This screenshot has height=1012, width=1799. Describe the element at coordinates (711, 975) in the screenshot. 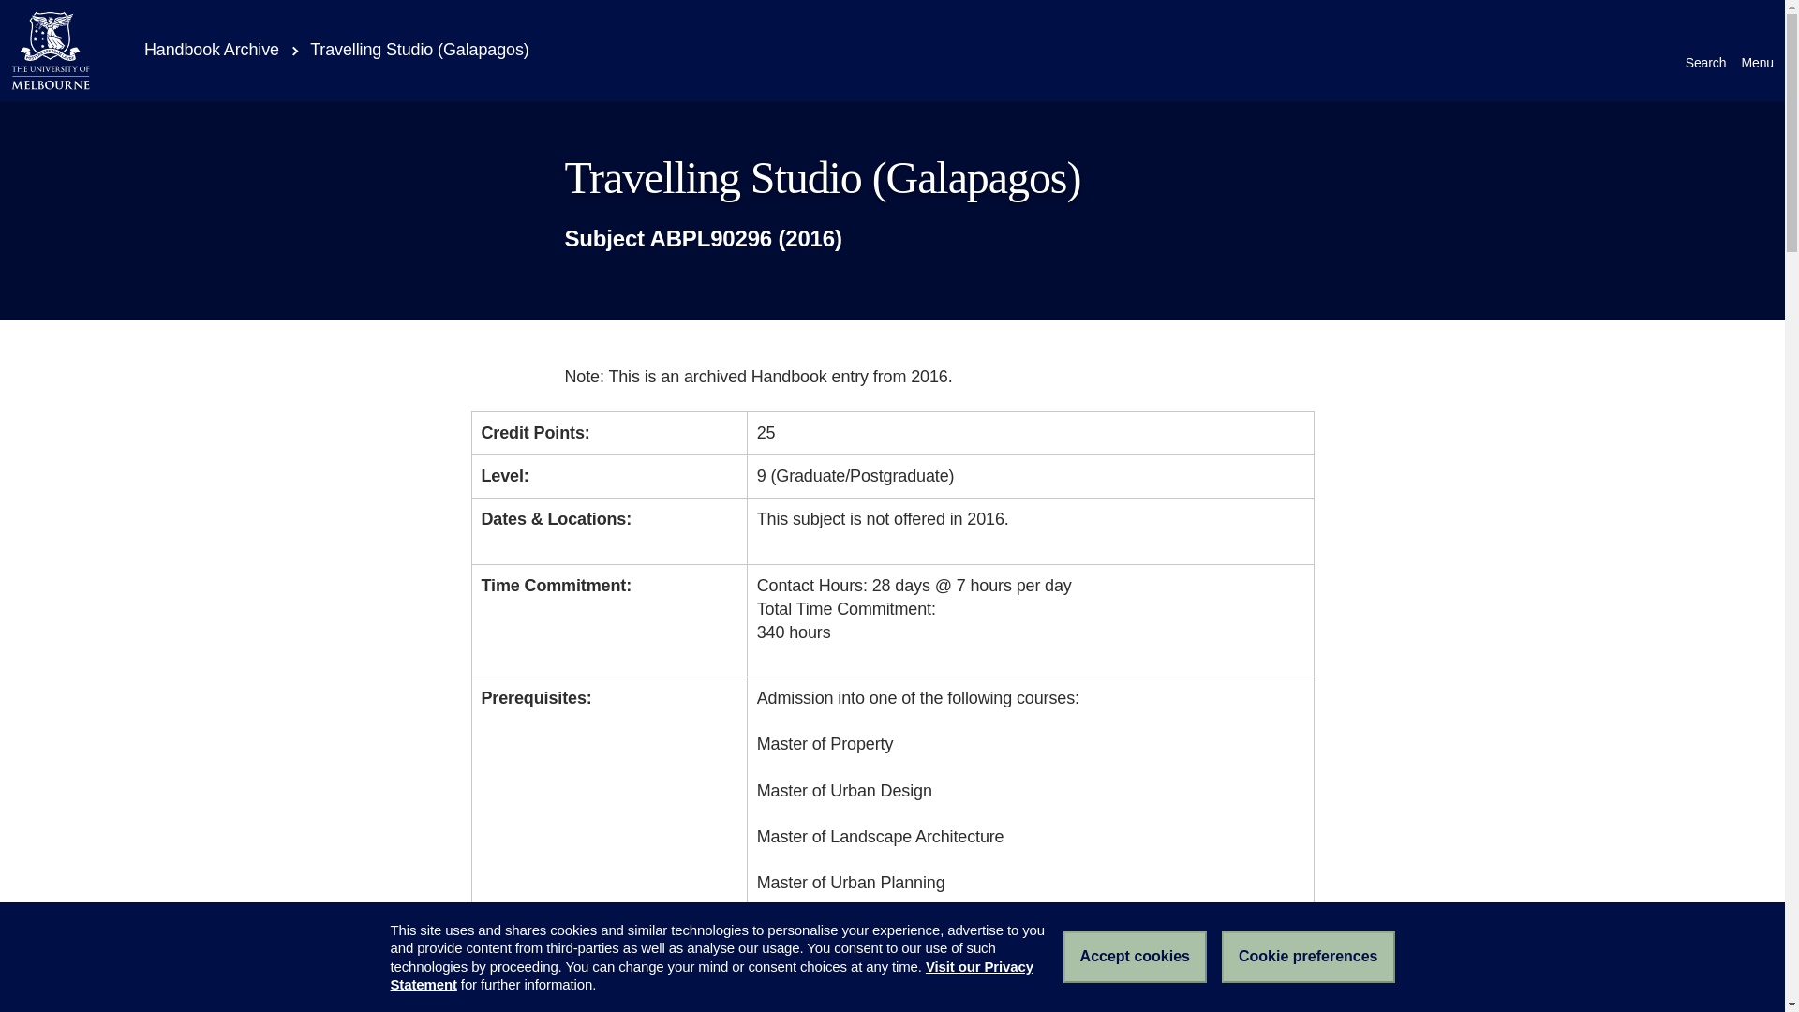

I see `Visit our Privacy Statement` at that location.